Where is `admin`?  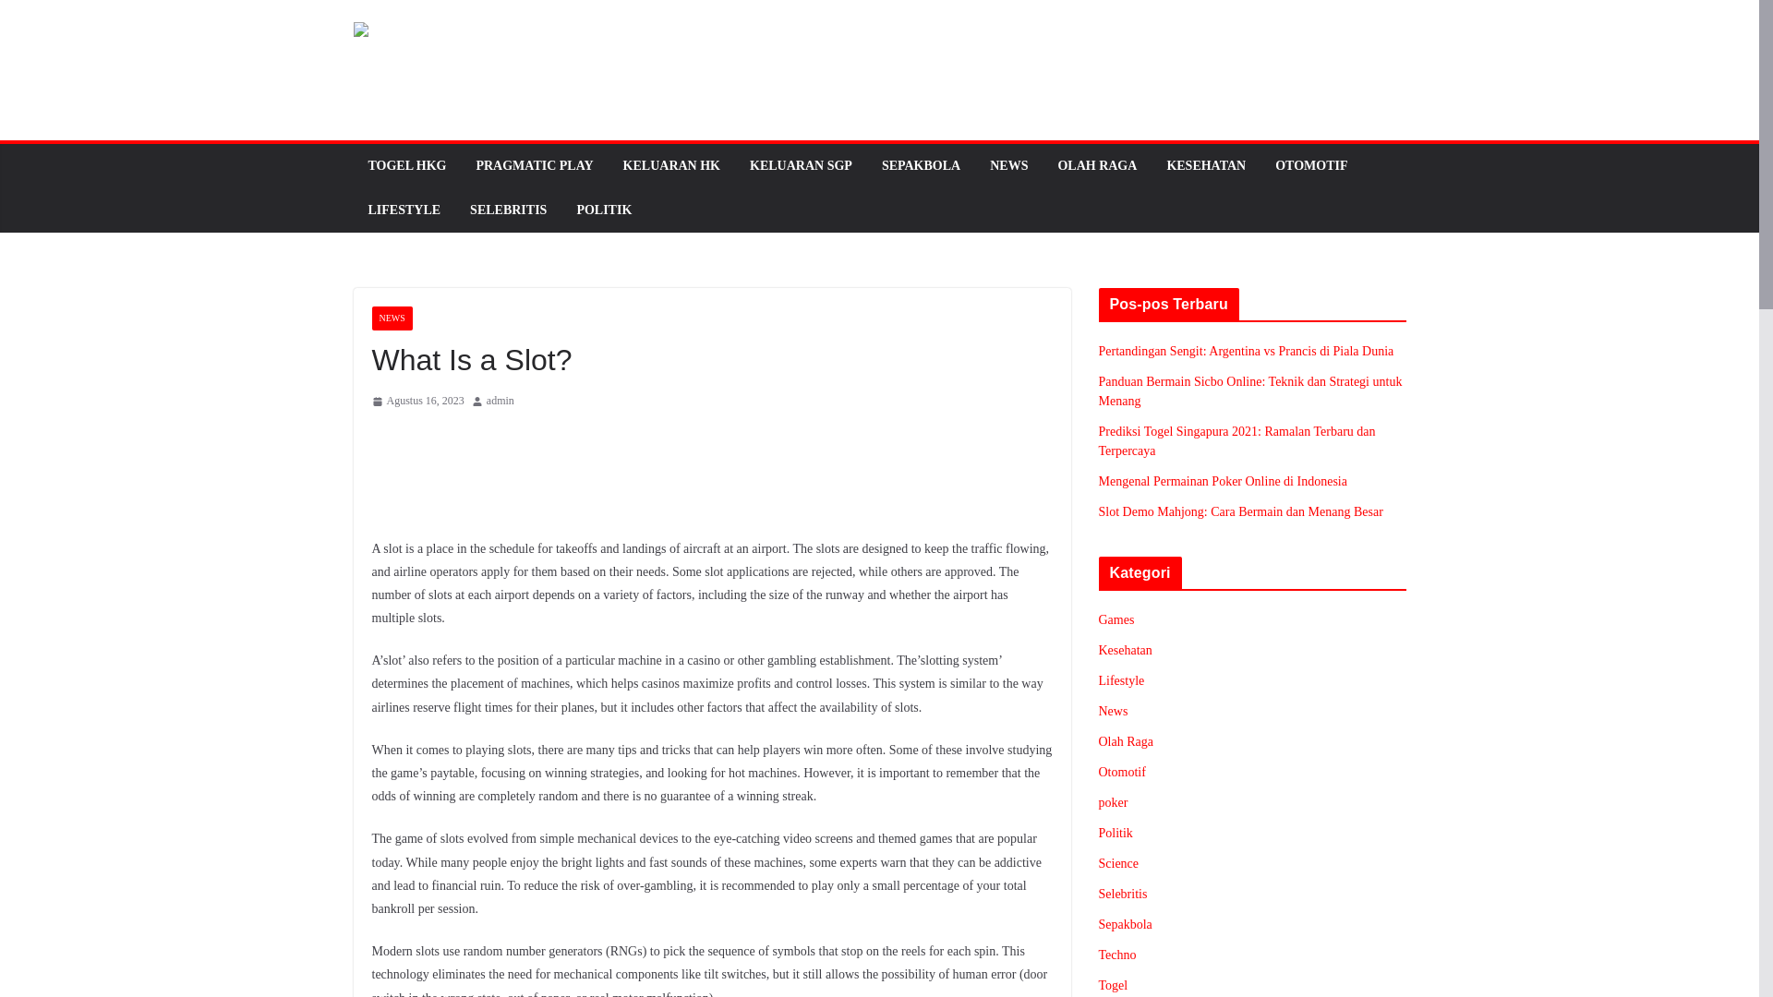
admin is located at coordinates (500, 402).